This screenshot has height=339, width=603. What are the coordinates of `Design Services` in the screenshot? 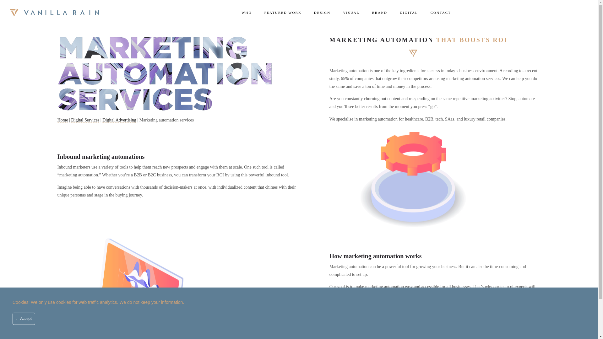 It's located at (322, 13).